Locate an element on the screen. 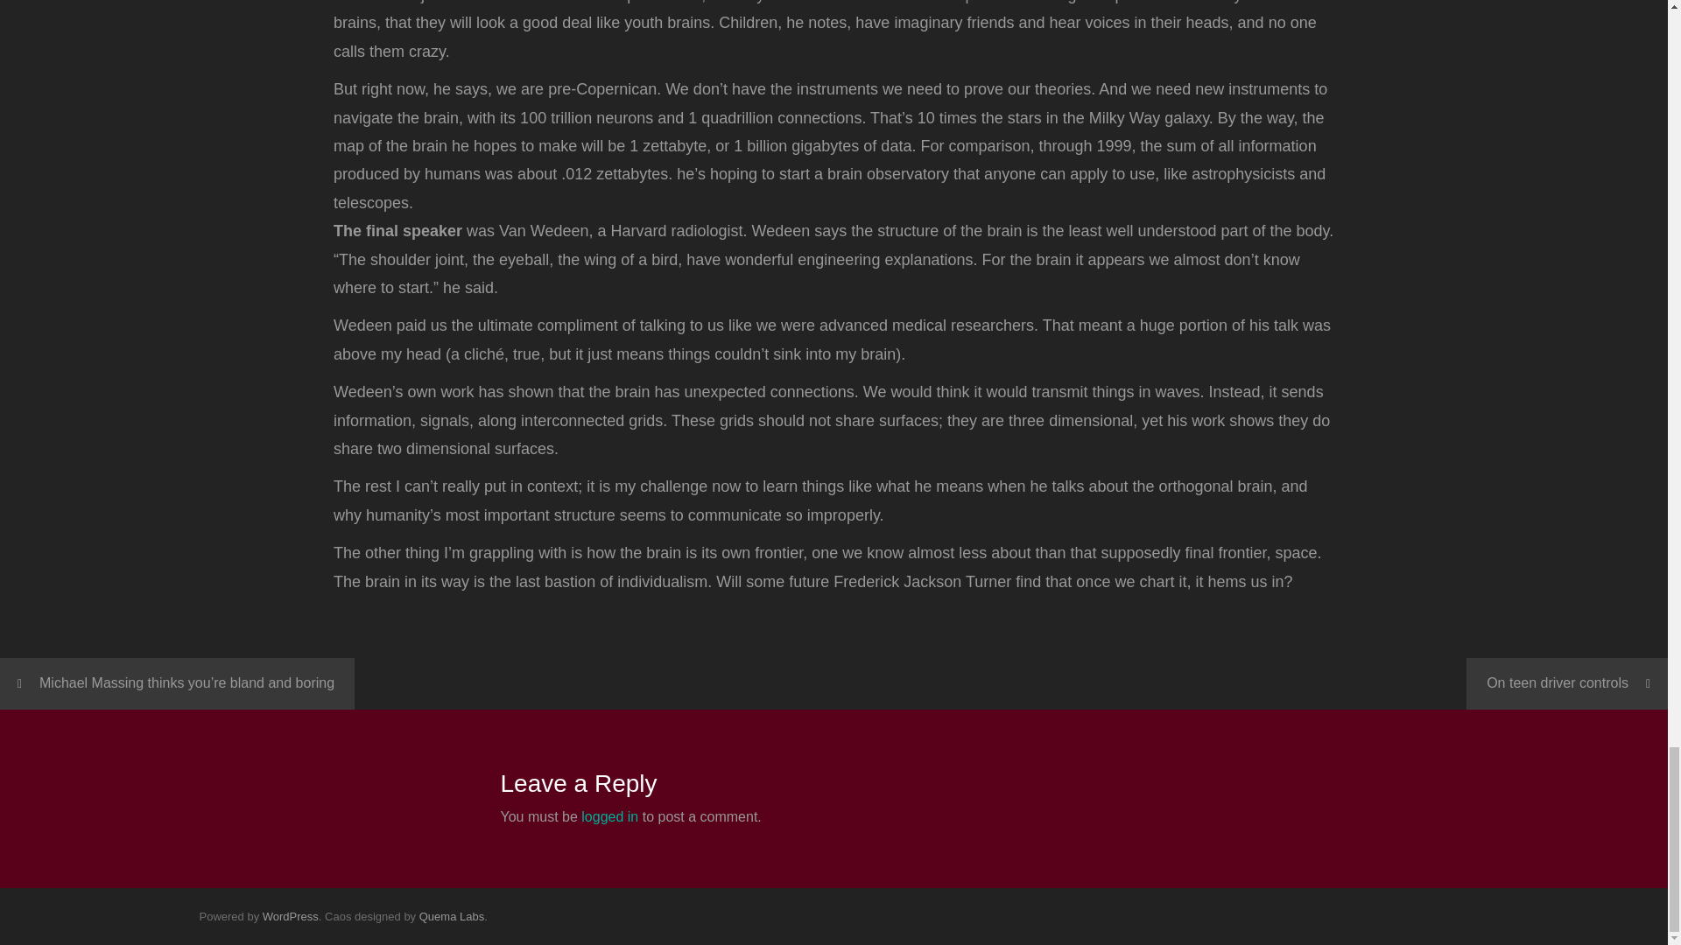 This screenshot has width=1681, height=945. WordPress is located at coordinates (291, 917).